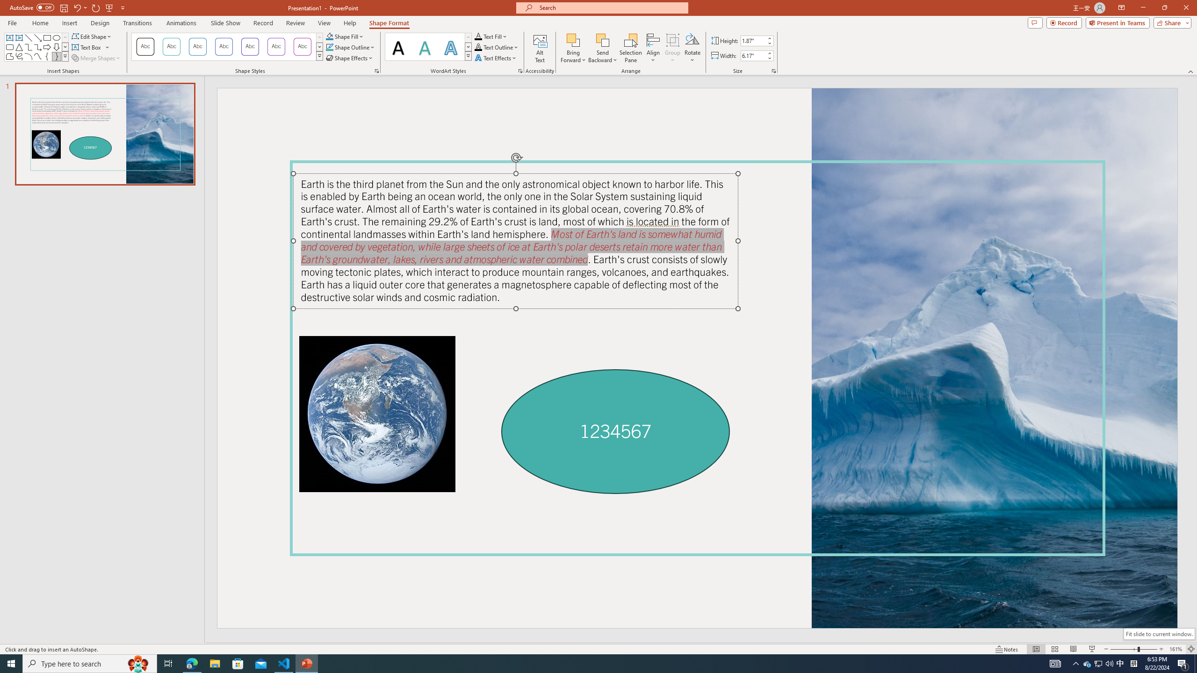 The height and width of the screenshot is (673, 1197). Describe the element at coordinates (753, 56) in the screenshot. I see `Shape Width` at that location.